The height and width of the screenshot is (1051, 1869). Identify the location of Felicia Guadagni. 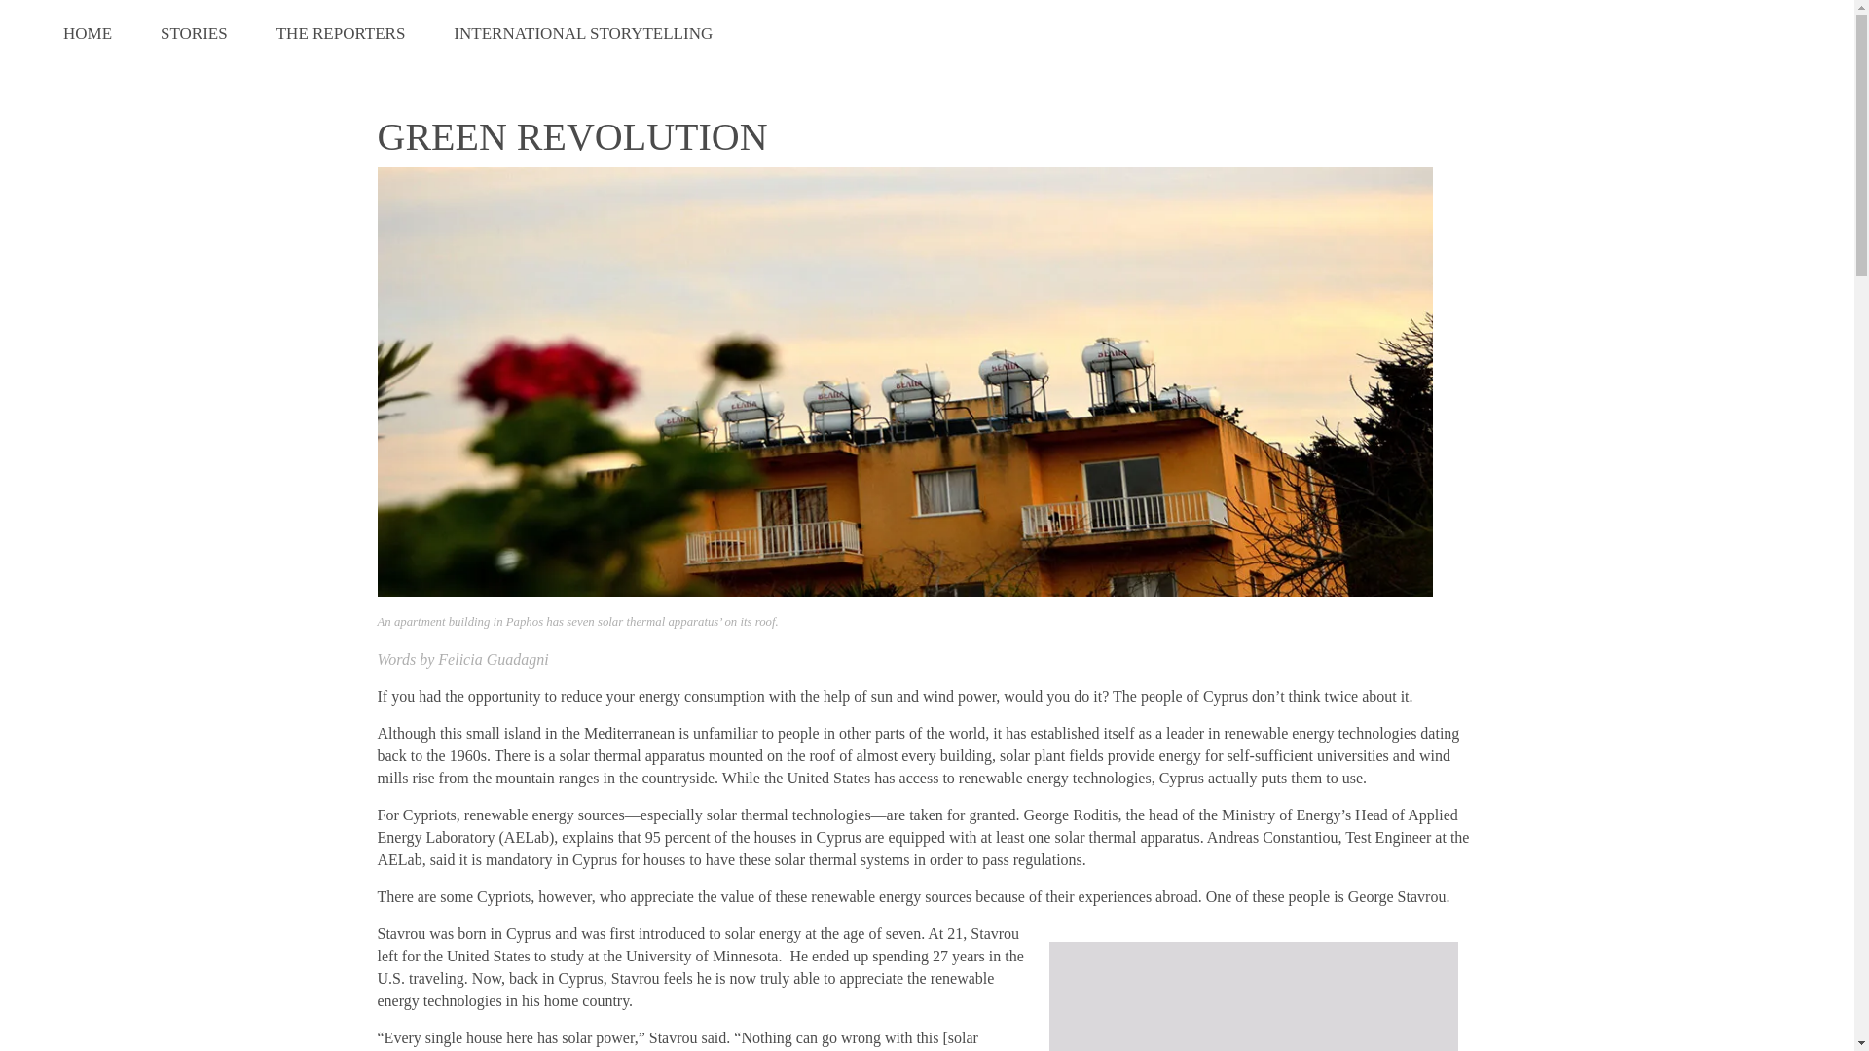
(493, 658).